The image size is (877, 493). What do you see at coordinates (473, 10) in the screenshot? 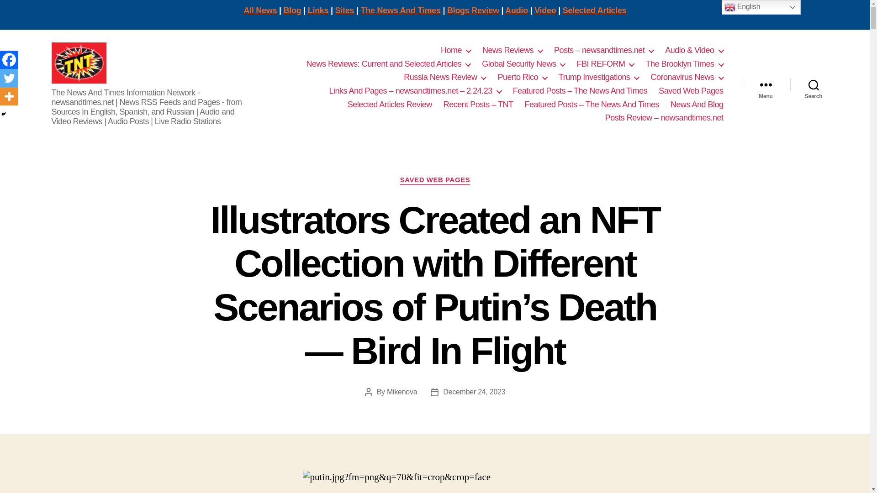
I see `Blogs Review` at bounding box center [473, 10].